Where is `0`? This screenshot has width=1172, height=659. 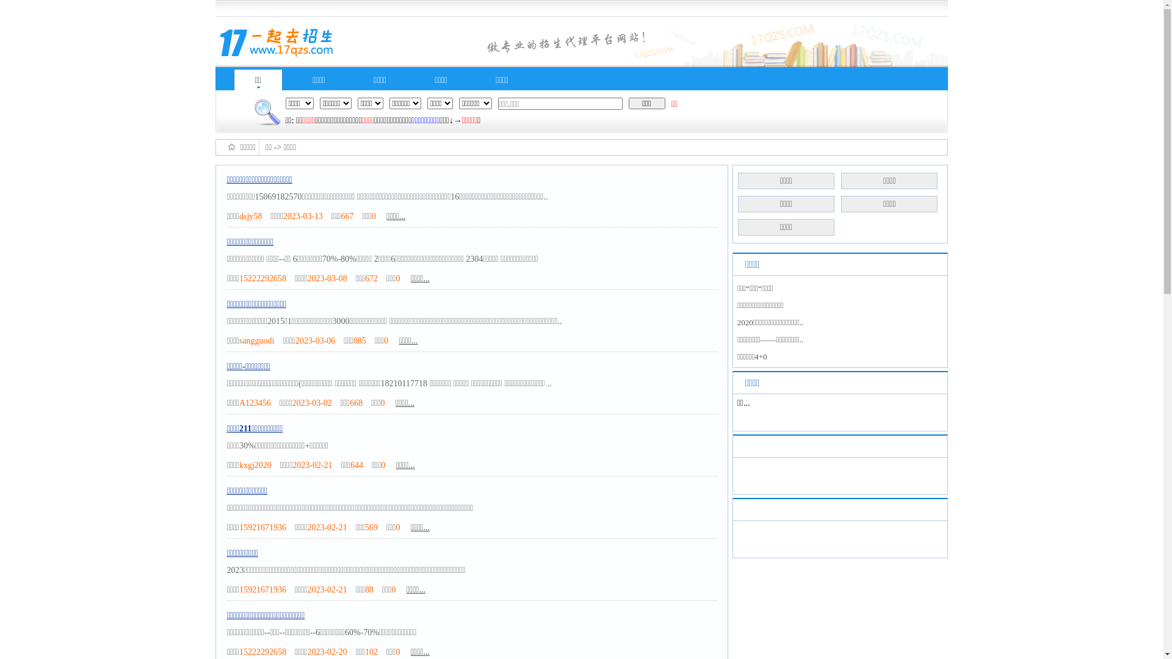 0 is located at coordinates (374, 216).